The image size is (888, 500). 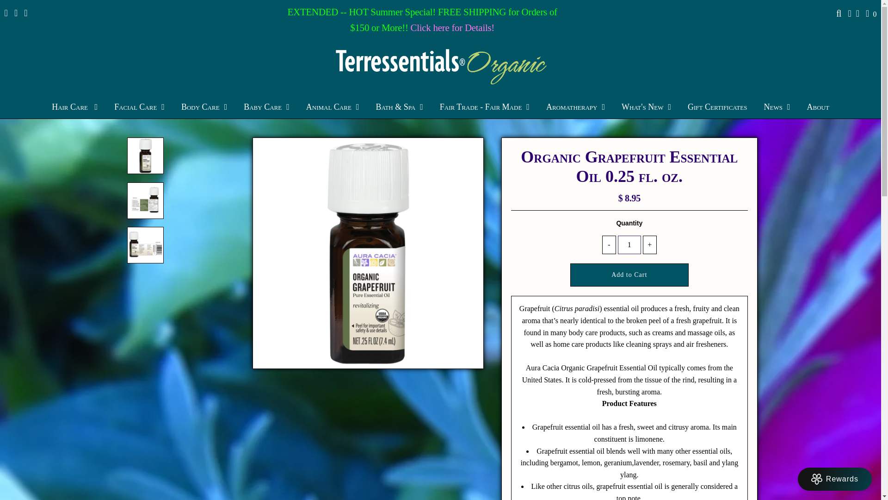 What do you see at coordinates (139, 106) in the screenshot?
I see `Facial Care` at bounding box center [139, 106].